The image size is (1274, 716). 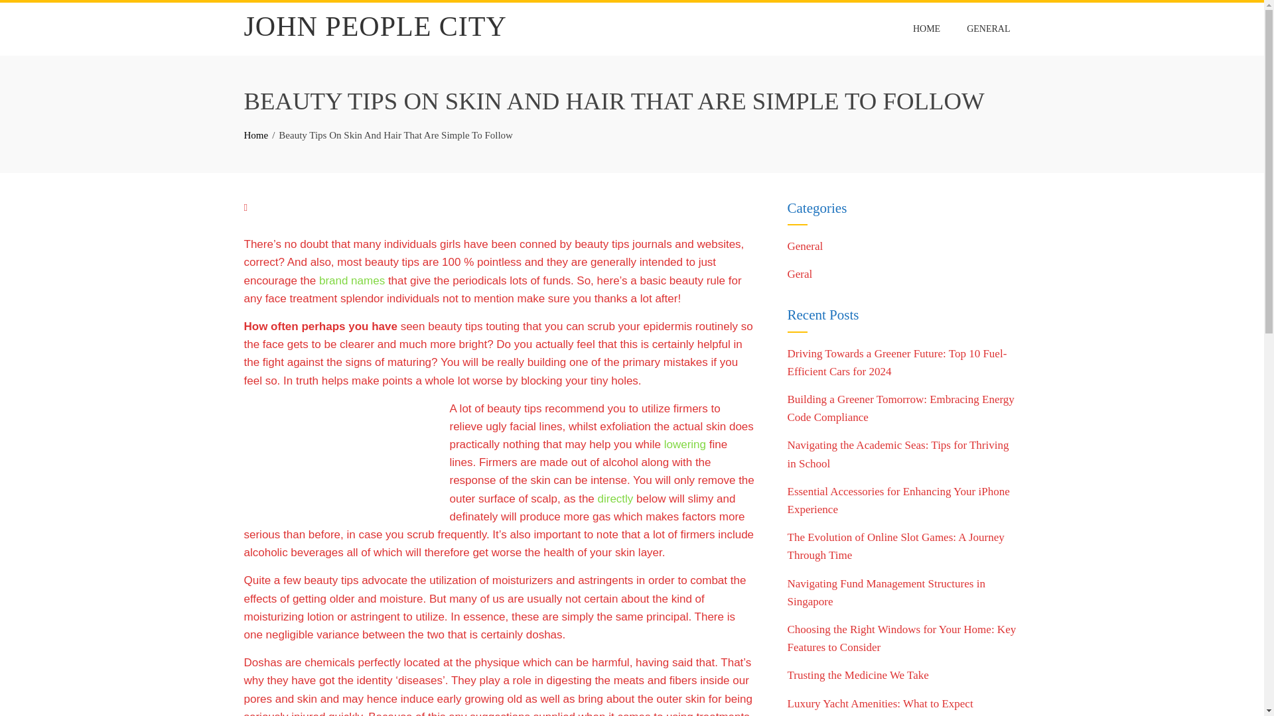 What do you see at coordinates (615, 499) in the screenshot?
I see `directly` at bounding box center [615, 499].